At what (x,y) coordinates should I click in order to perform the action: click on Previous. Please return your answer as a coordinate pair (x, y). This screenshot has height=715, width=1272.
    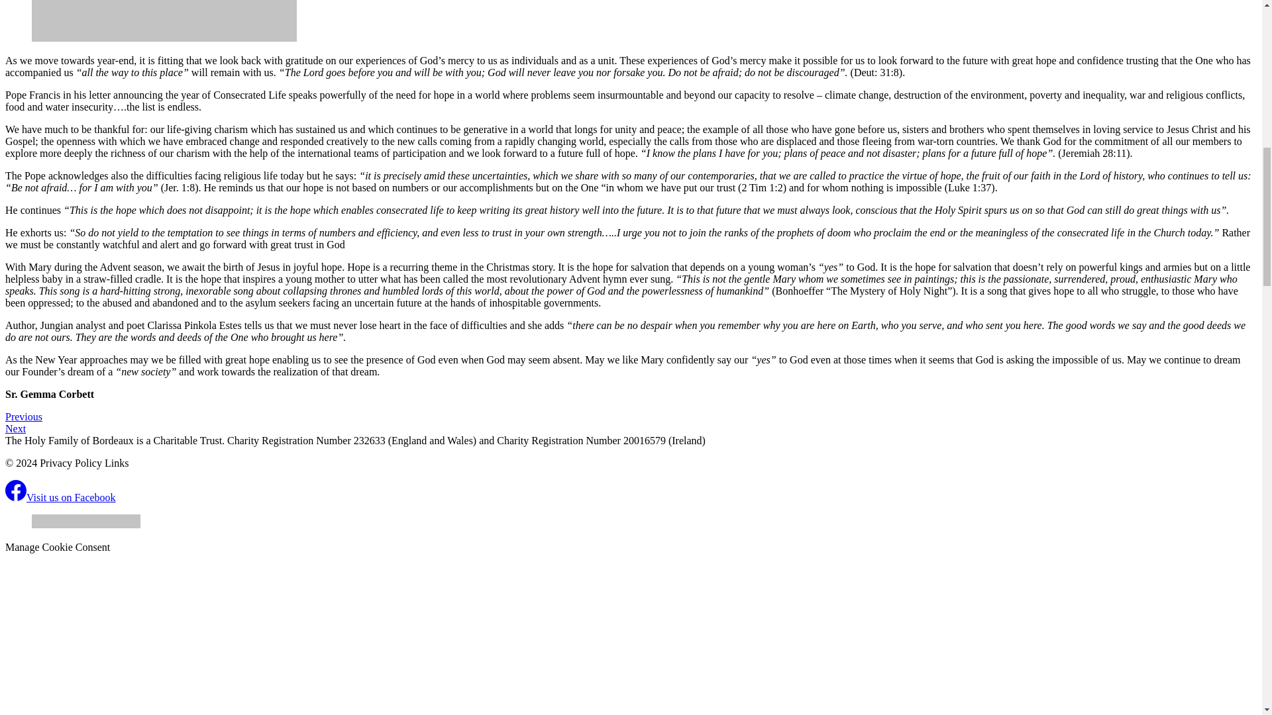
    Looking at the image, I should click on (23, 417).